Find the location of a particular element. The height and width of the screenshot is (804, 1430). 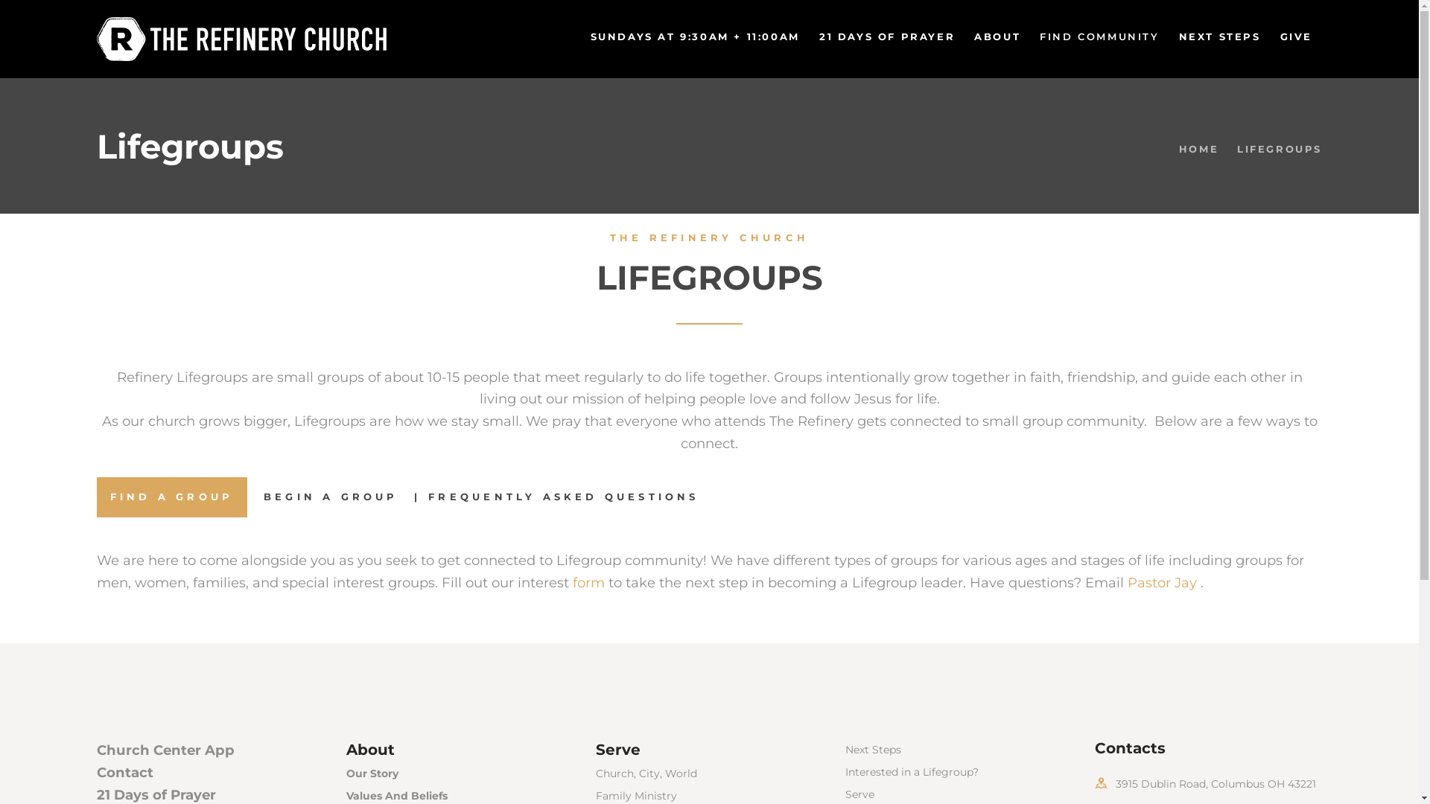

FREQUENTLY ASKED QUESTIONS is located at coordinates (563, 497).